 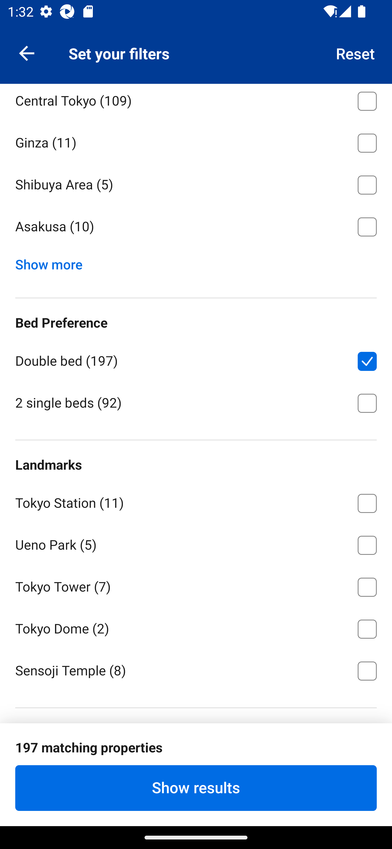 I want to click on Ginza ⁦(11), so click(x=196, y=141).